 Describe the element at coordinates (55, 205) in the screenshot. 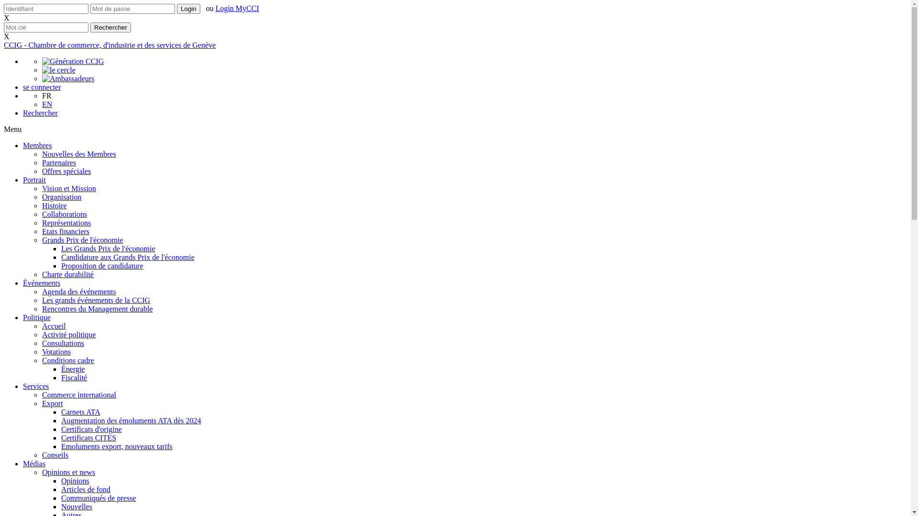

I see `Histoire` at that location.